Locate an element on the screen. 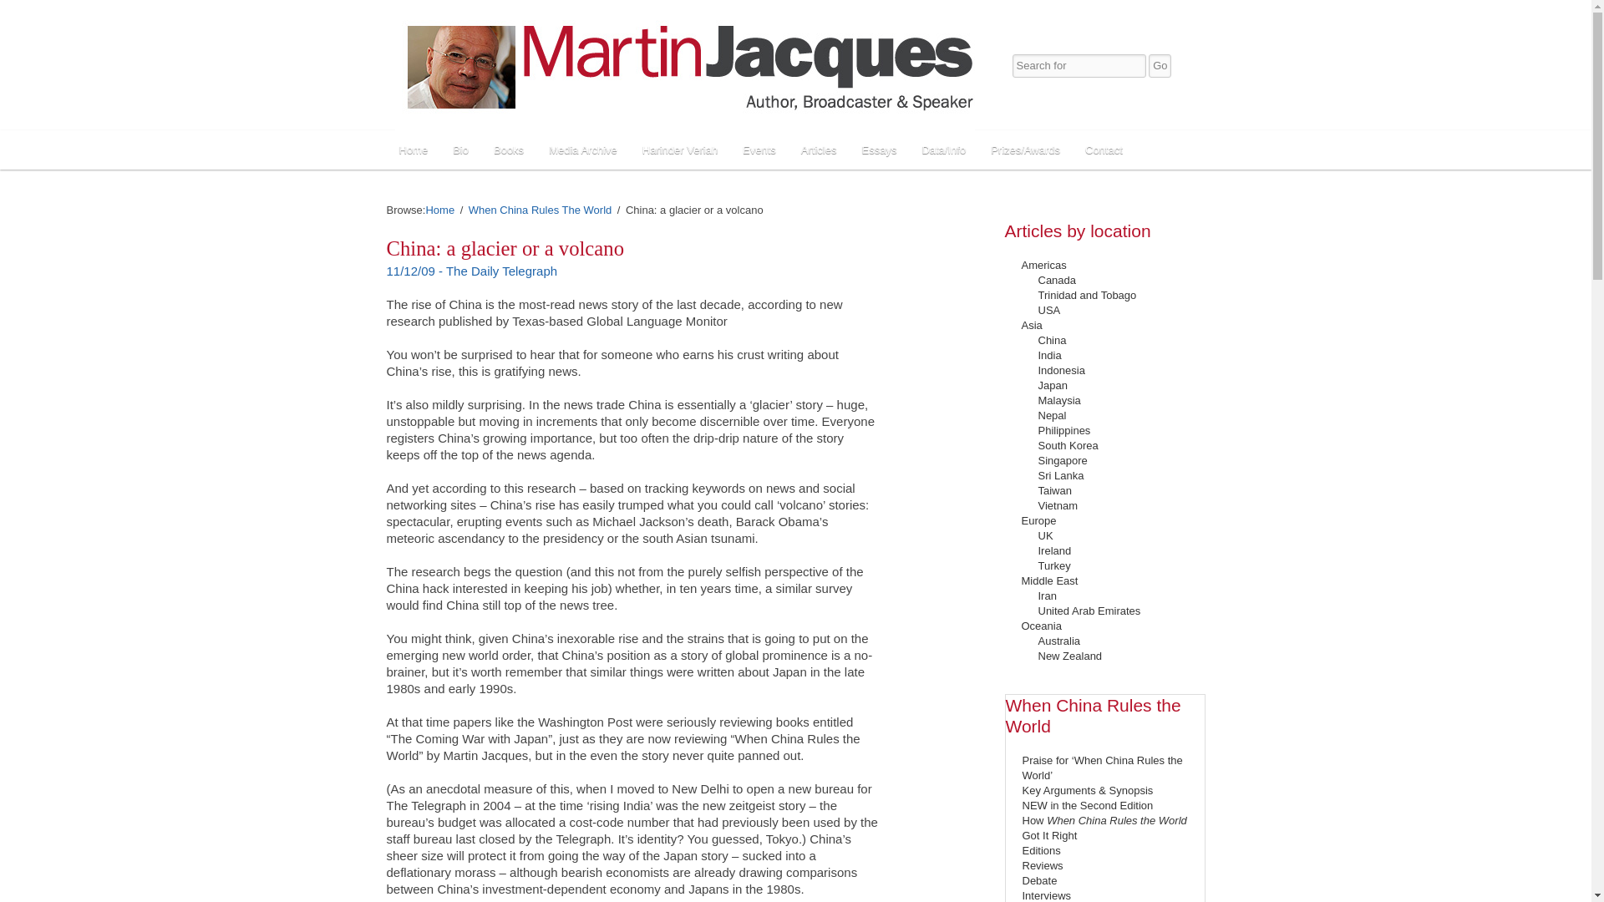 The image size is (1604, 902). Go is located at coordinates (1160, 65).